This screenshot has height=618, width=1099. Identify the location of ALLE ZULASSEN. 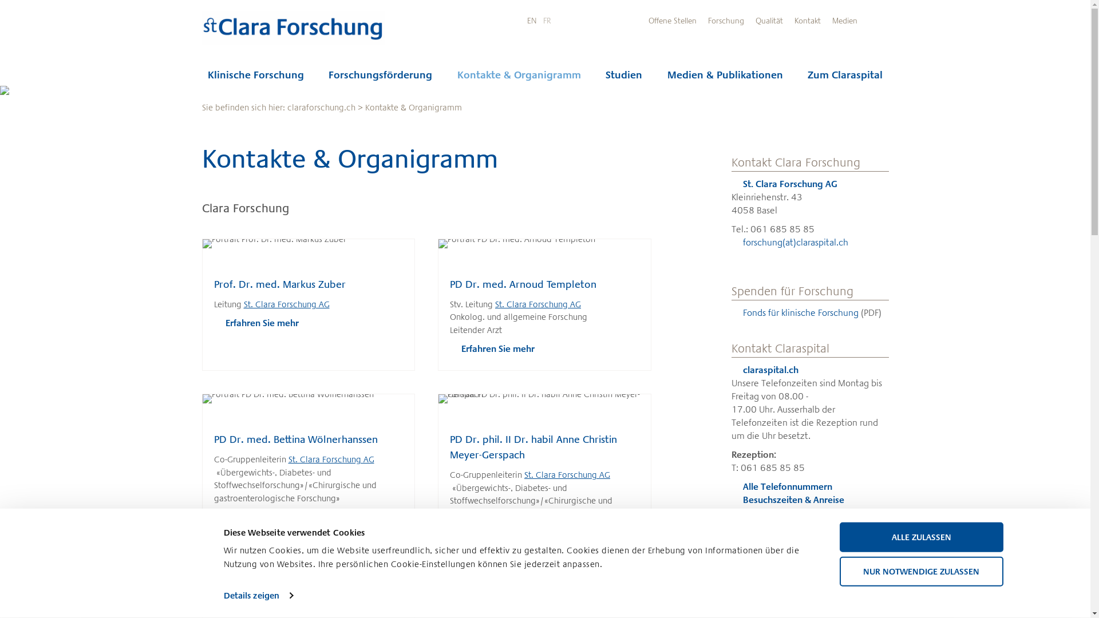
(921, 537).